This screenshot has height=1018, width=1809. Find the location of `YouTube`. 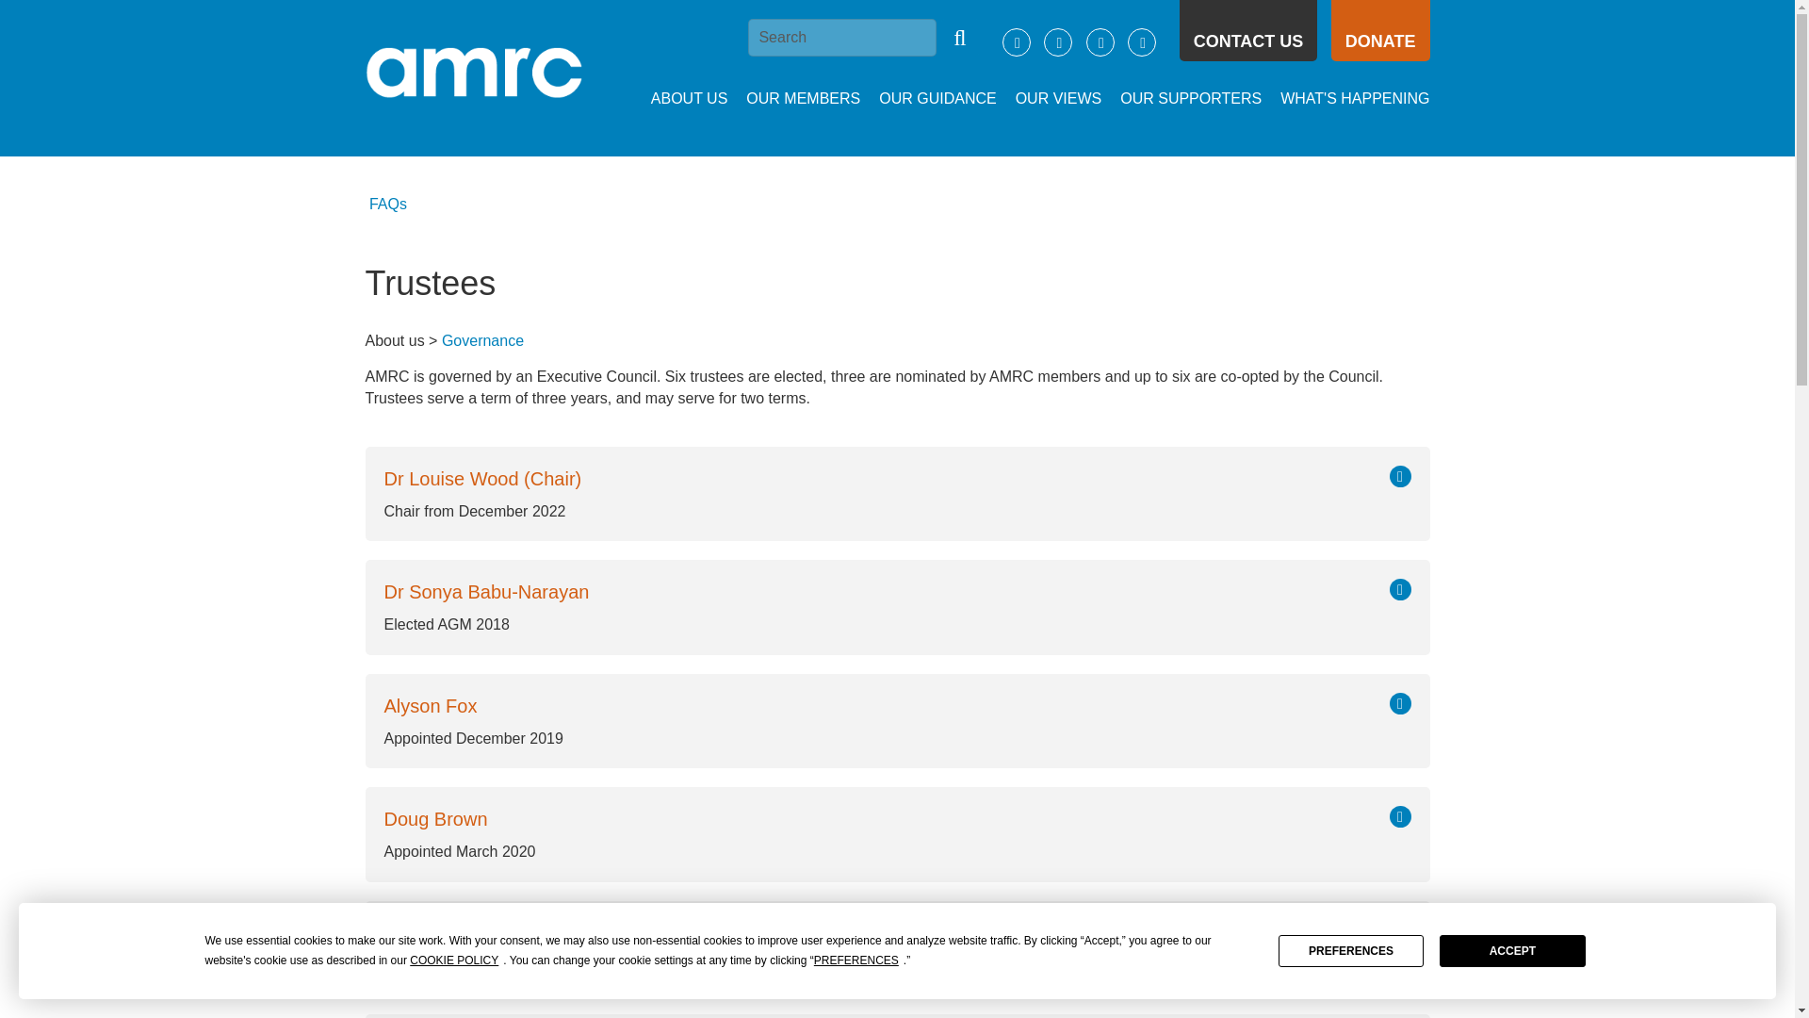

YouTube is located at coordinates (1100, 42).